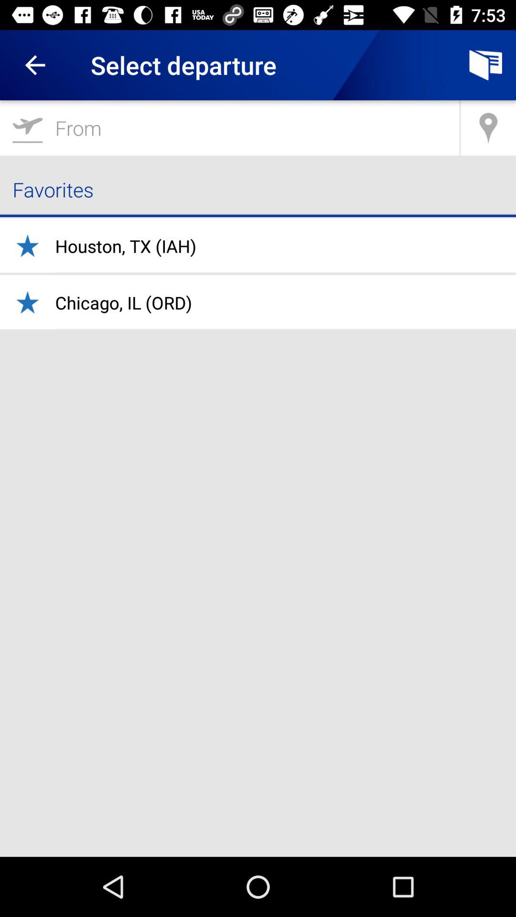 The width and height of the screenshot is (516, 917). I want to click on tap icon above the favorites icon, so click(488, 128).